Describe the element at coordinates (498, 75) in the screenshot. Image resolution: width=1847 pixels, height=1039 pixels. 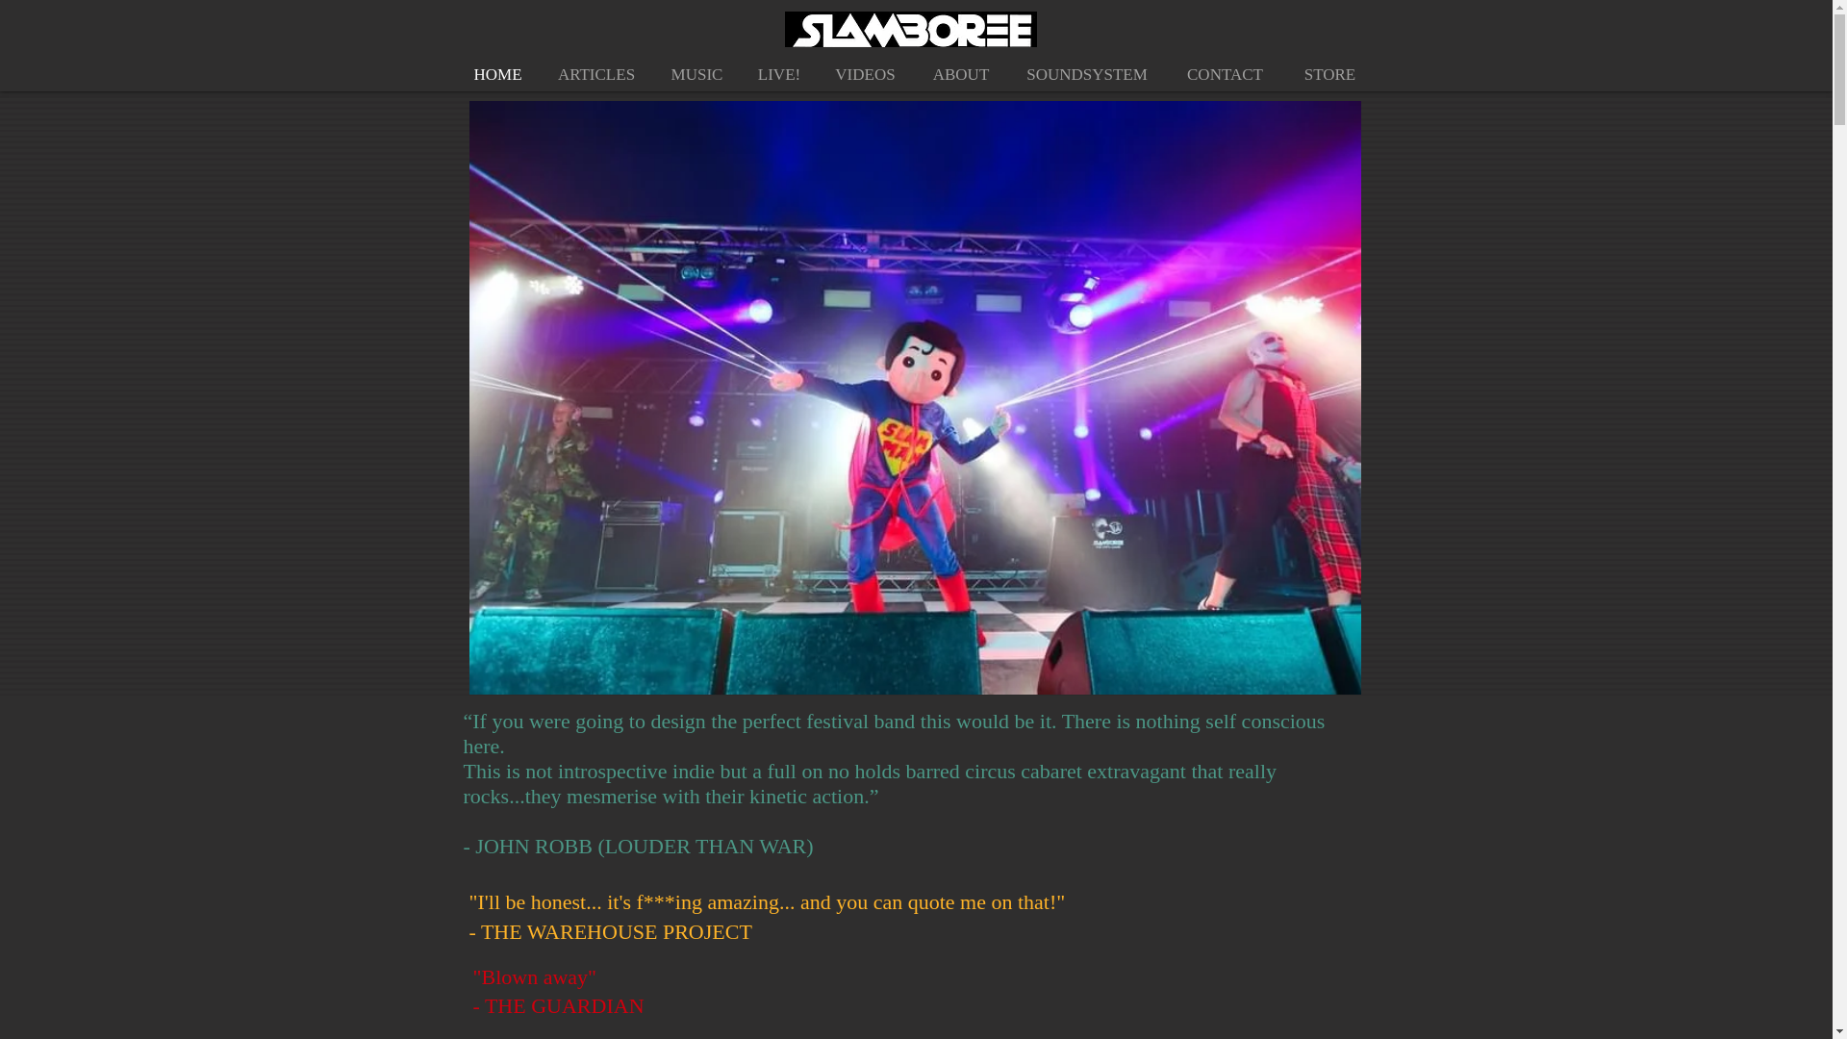
I see `HOME` at that location.